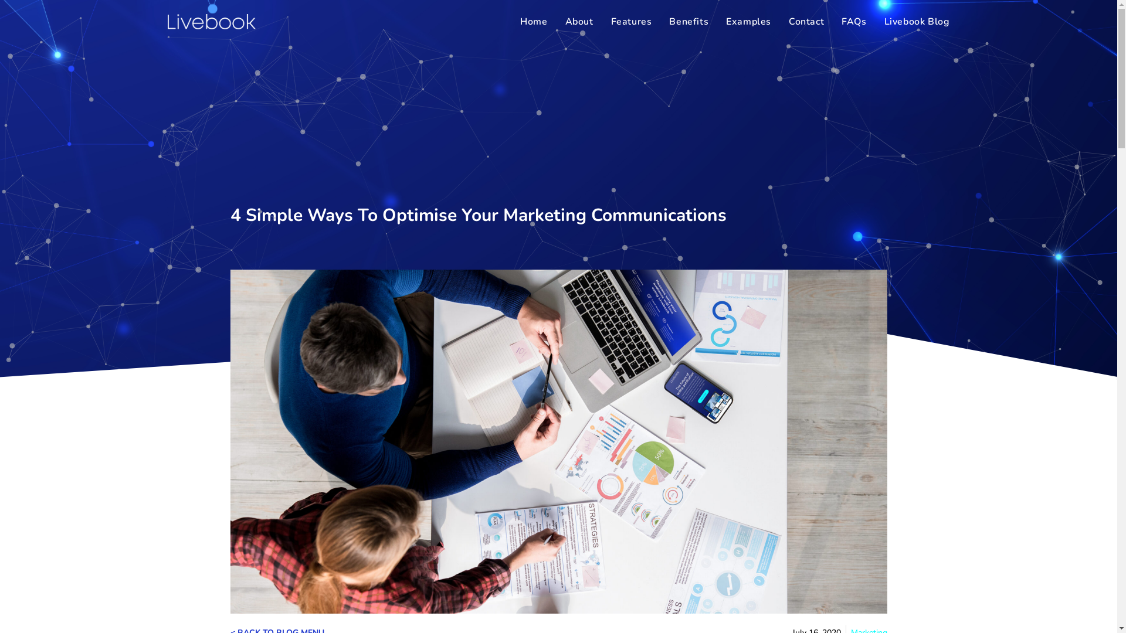 The width and height of the screenshot is (1126, 633). Describe the element at coordinates (579, 22) in the screenshot. I see `About` at that location.